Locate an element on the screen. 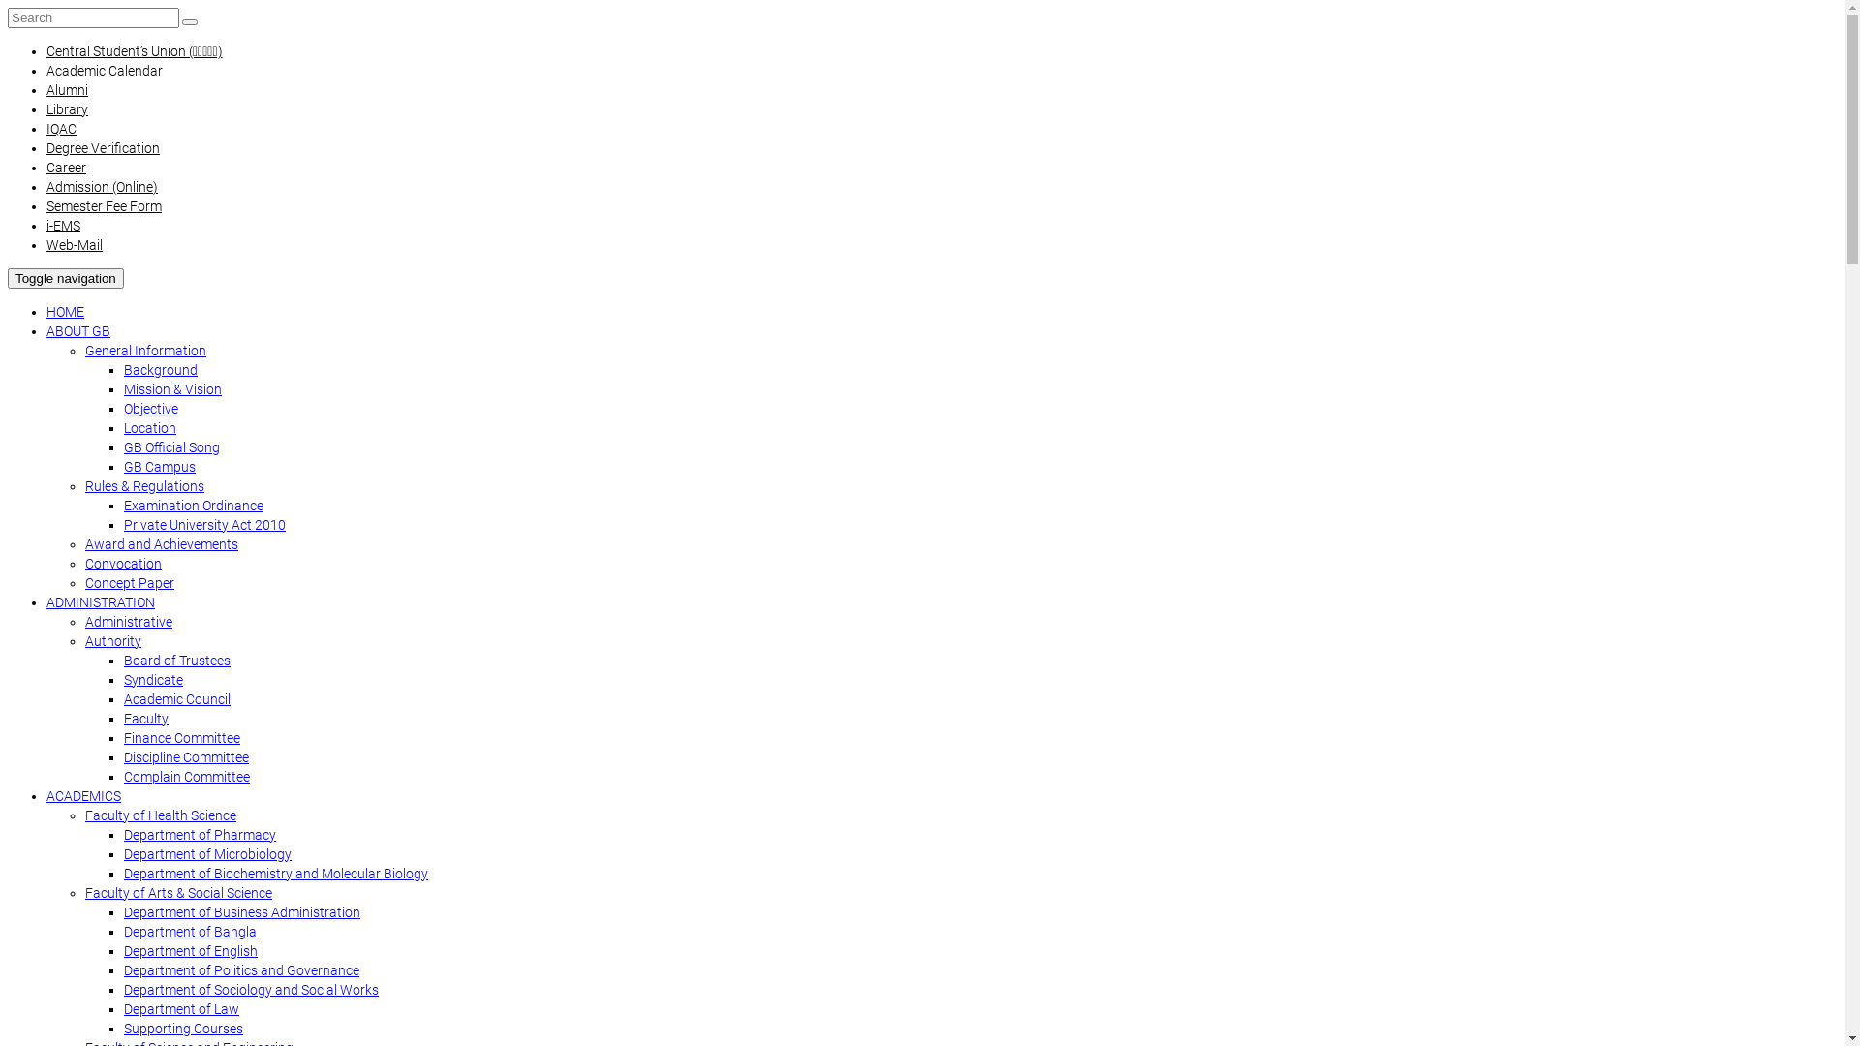  ABOUT GB is located at coordinates (78, 331).